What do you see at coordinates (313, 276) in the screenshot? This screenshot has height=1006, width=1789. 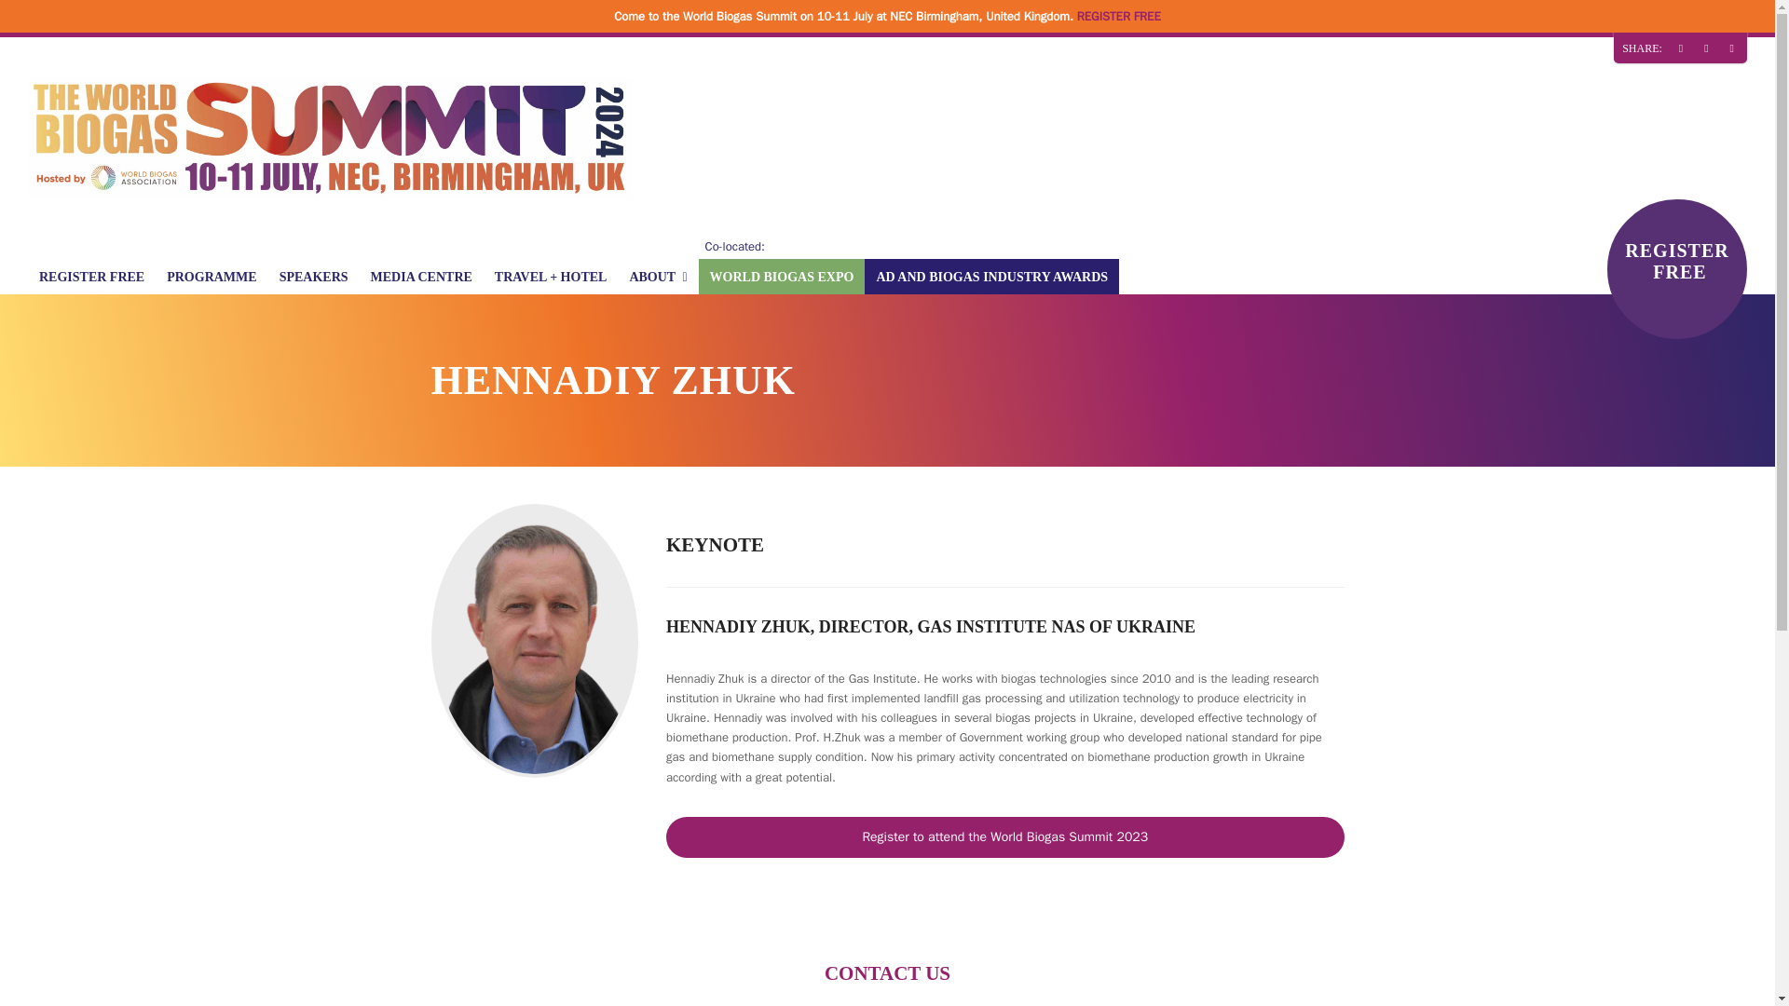 I see `SPEAKERS` at bounding box center [313, 276].